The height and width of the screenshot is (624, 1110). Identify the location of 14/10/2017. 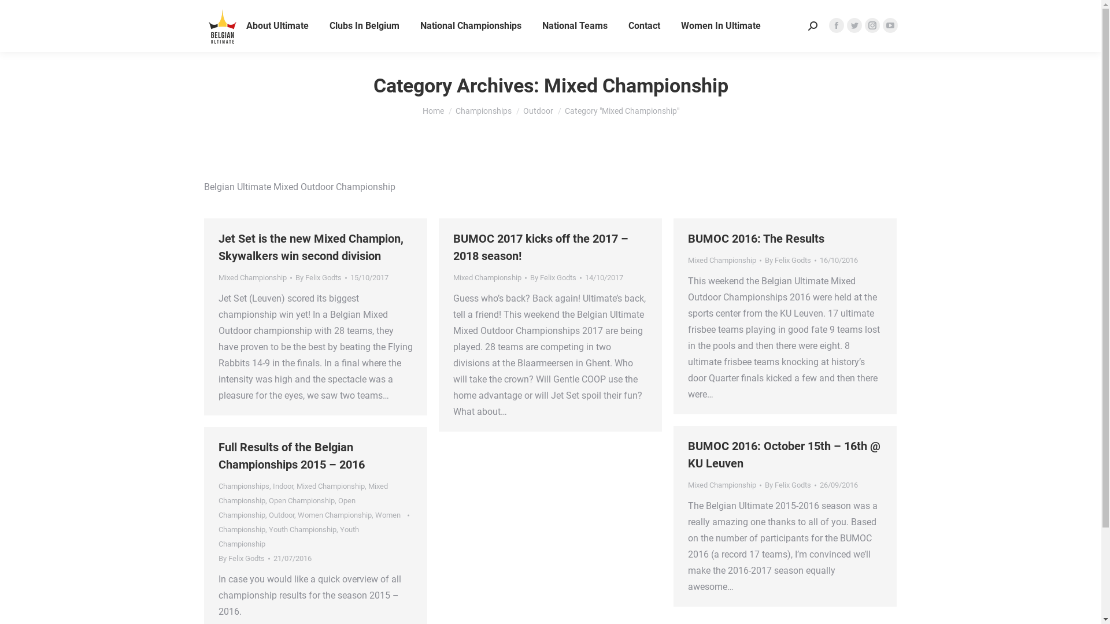
(604, 277).